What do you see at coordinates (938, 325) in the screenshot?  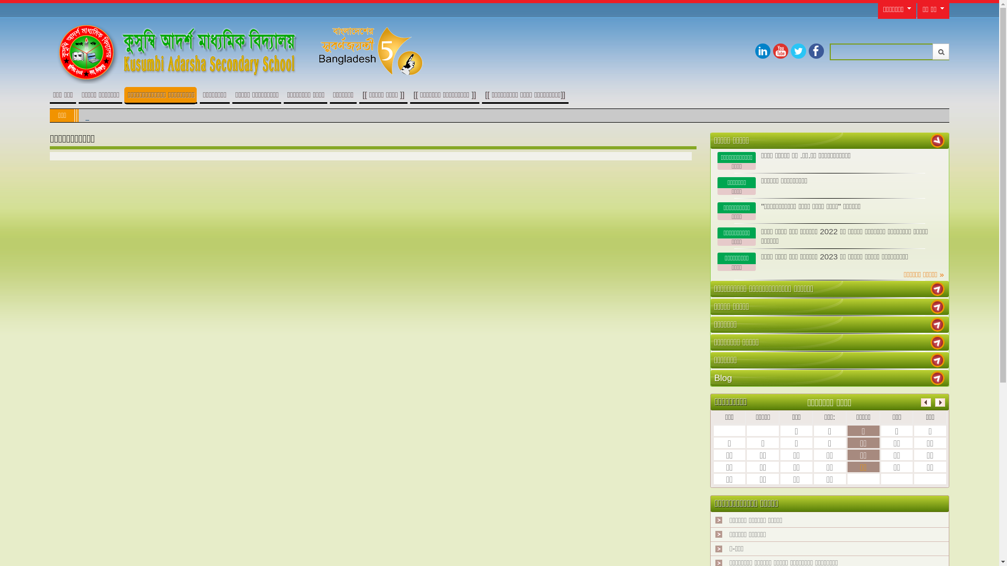 I see ` ` at bounding box center [938, 325].